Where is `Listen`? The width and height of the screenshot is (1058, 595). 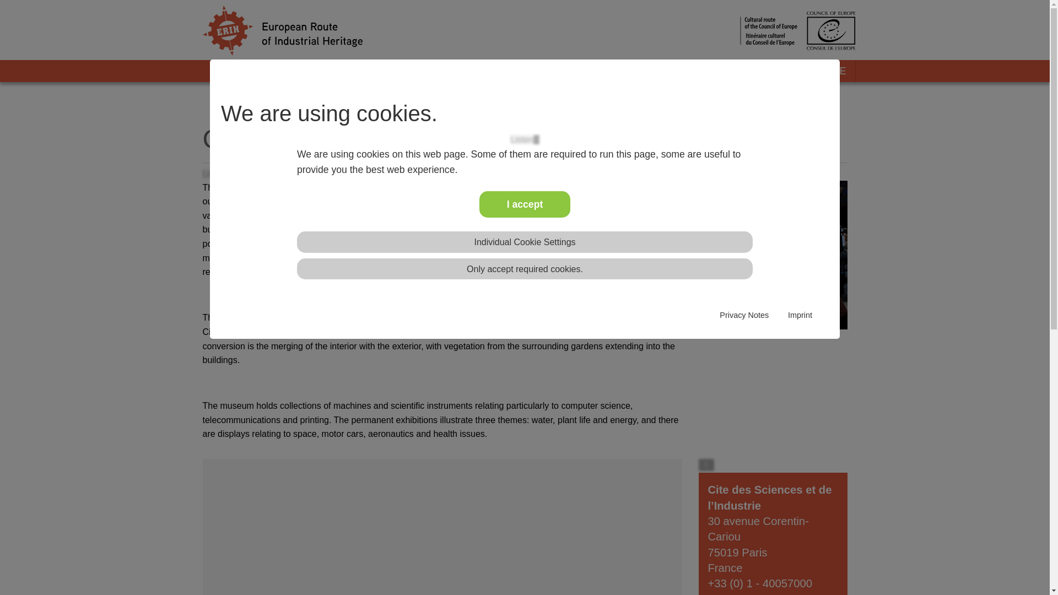
Listen is located at coordinates (525, 140).